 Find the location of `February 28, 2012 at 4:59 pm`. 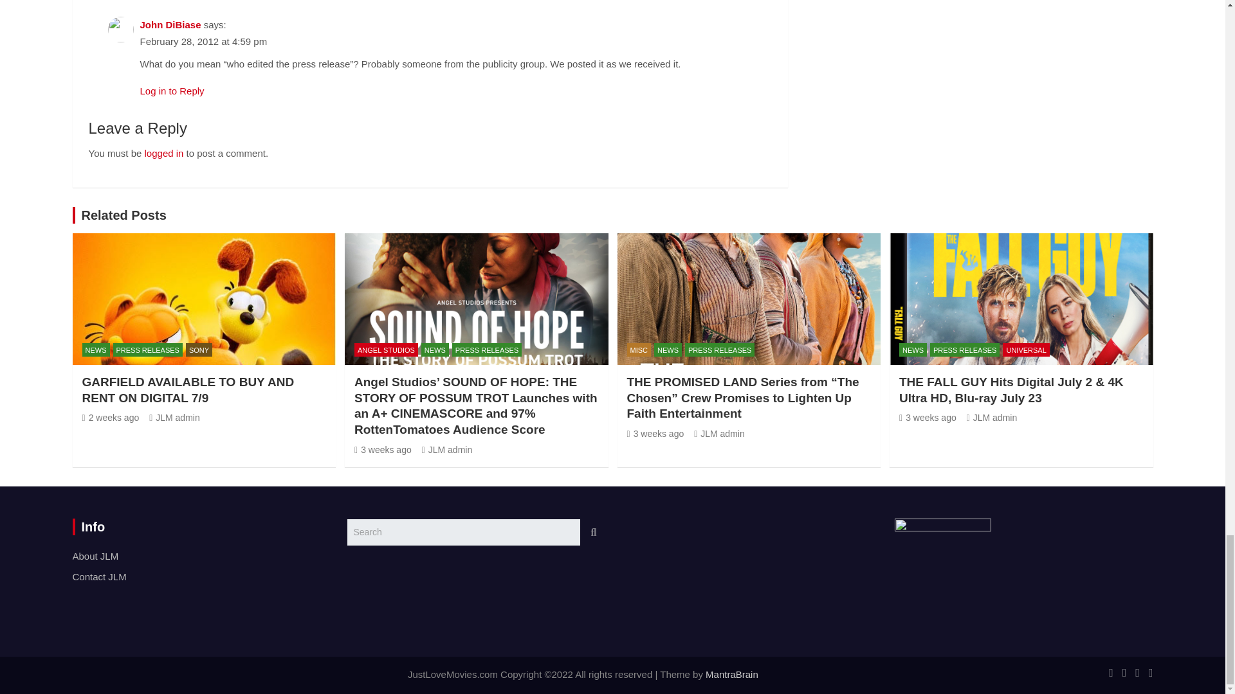

February 28, 2012 at 4:59 pm is located at coordinates (204, 41).